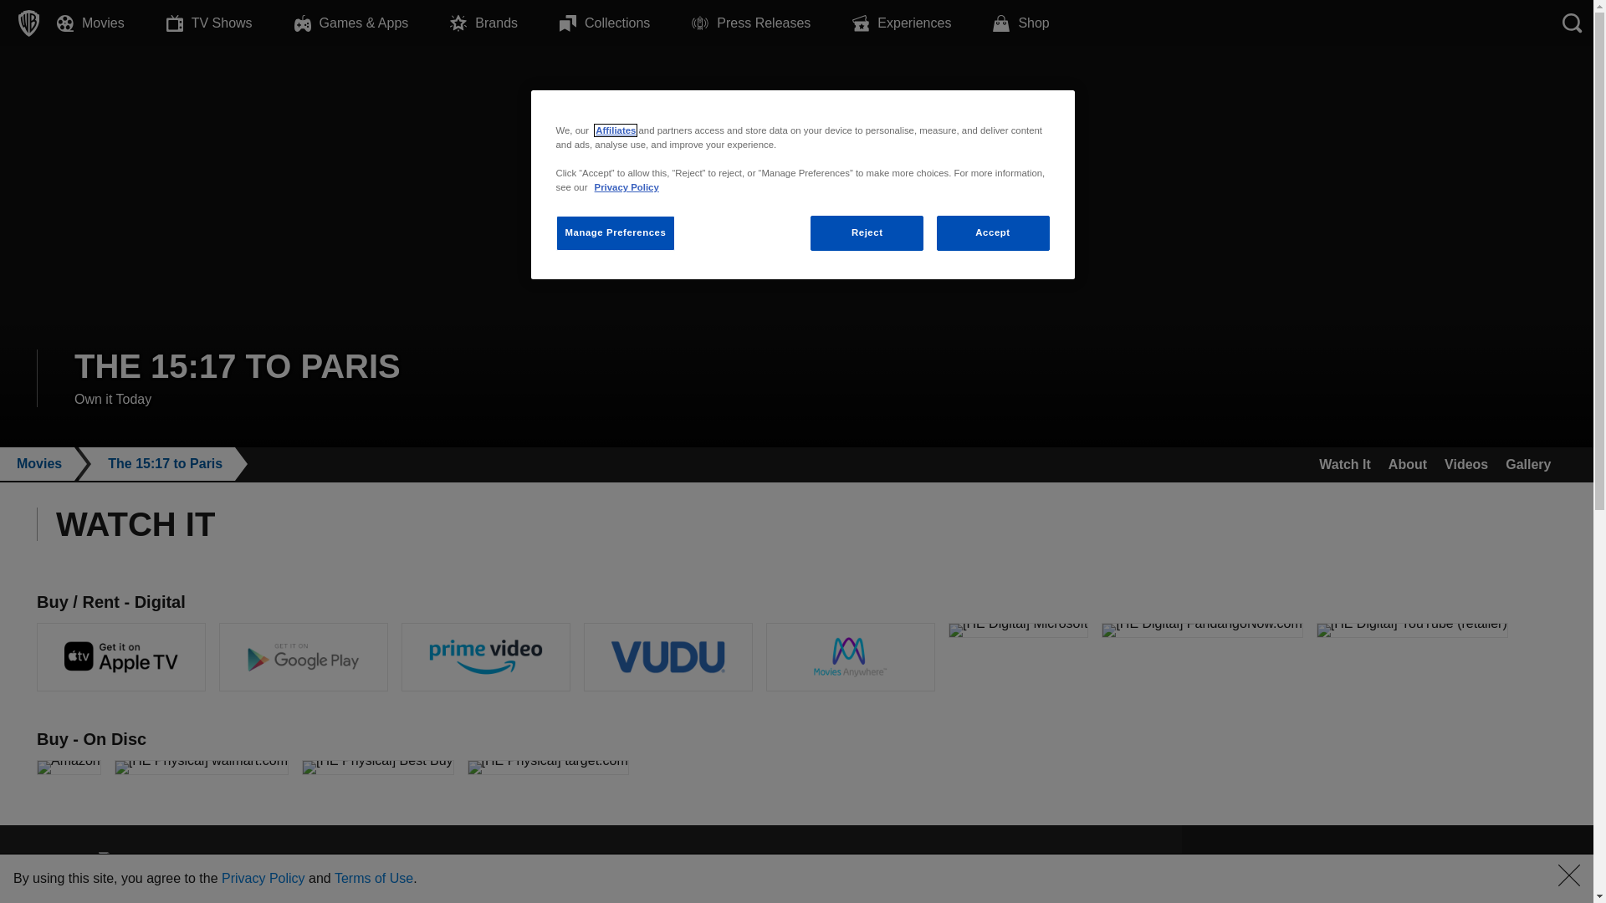  Describe the element at coordinates (505, 23) in the screenshot. I see `Brands` at that location.